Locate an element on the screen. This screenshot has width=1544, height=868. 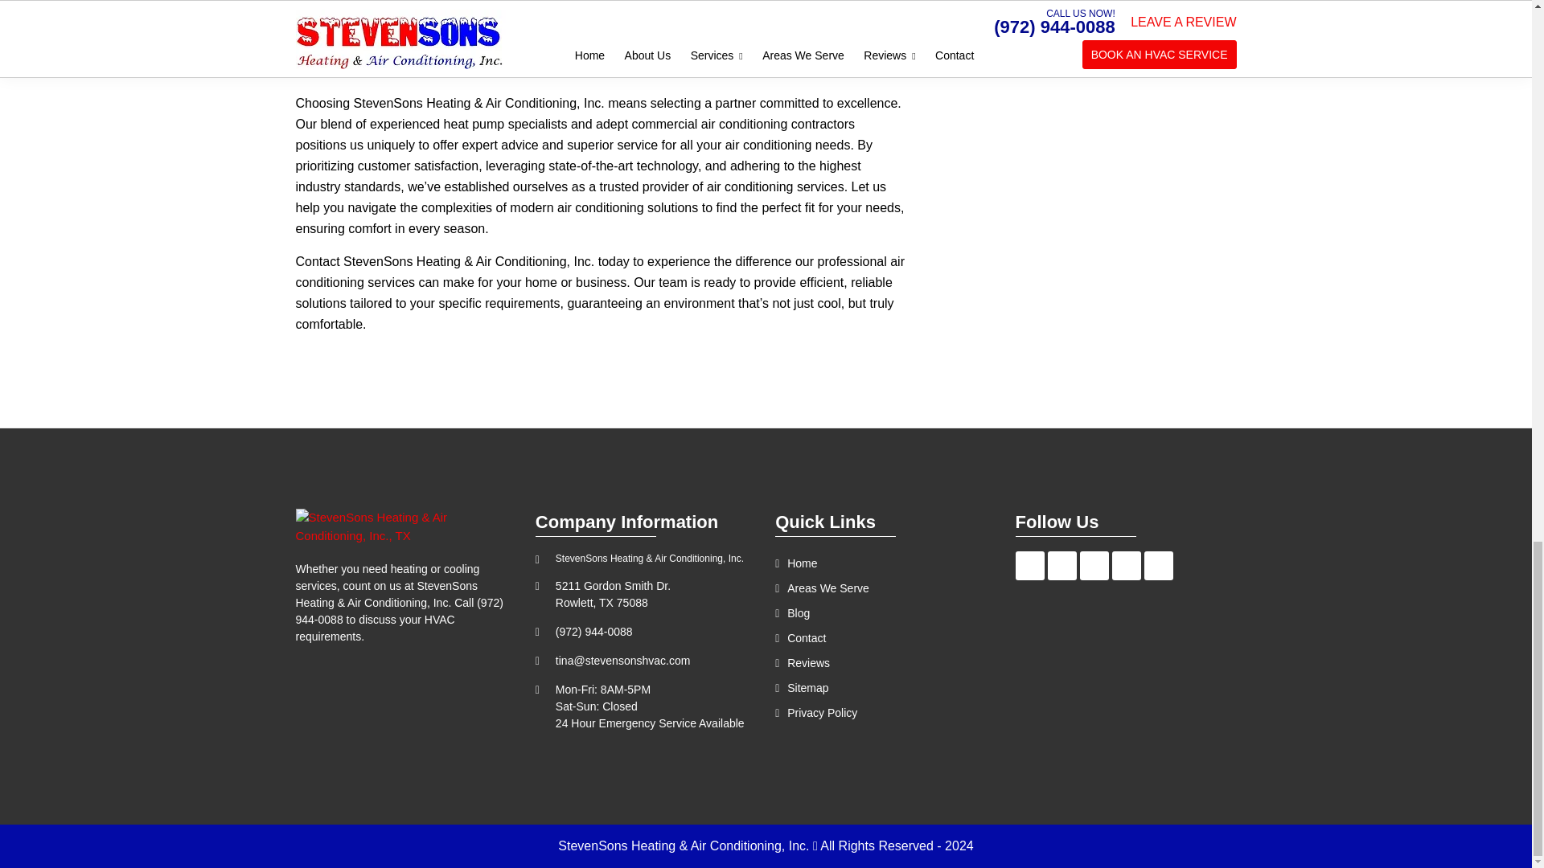
Twitter is located at coordinates (1094, 566).